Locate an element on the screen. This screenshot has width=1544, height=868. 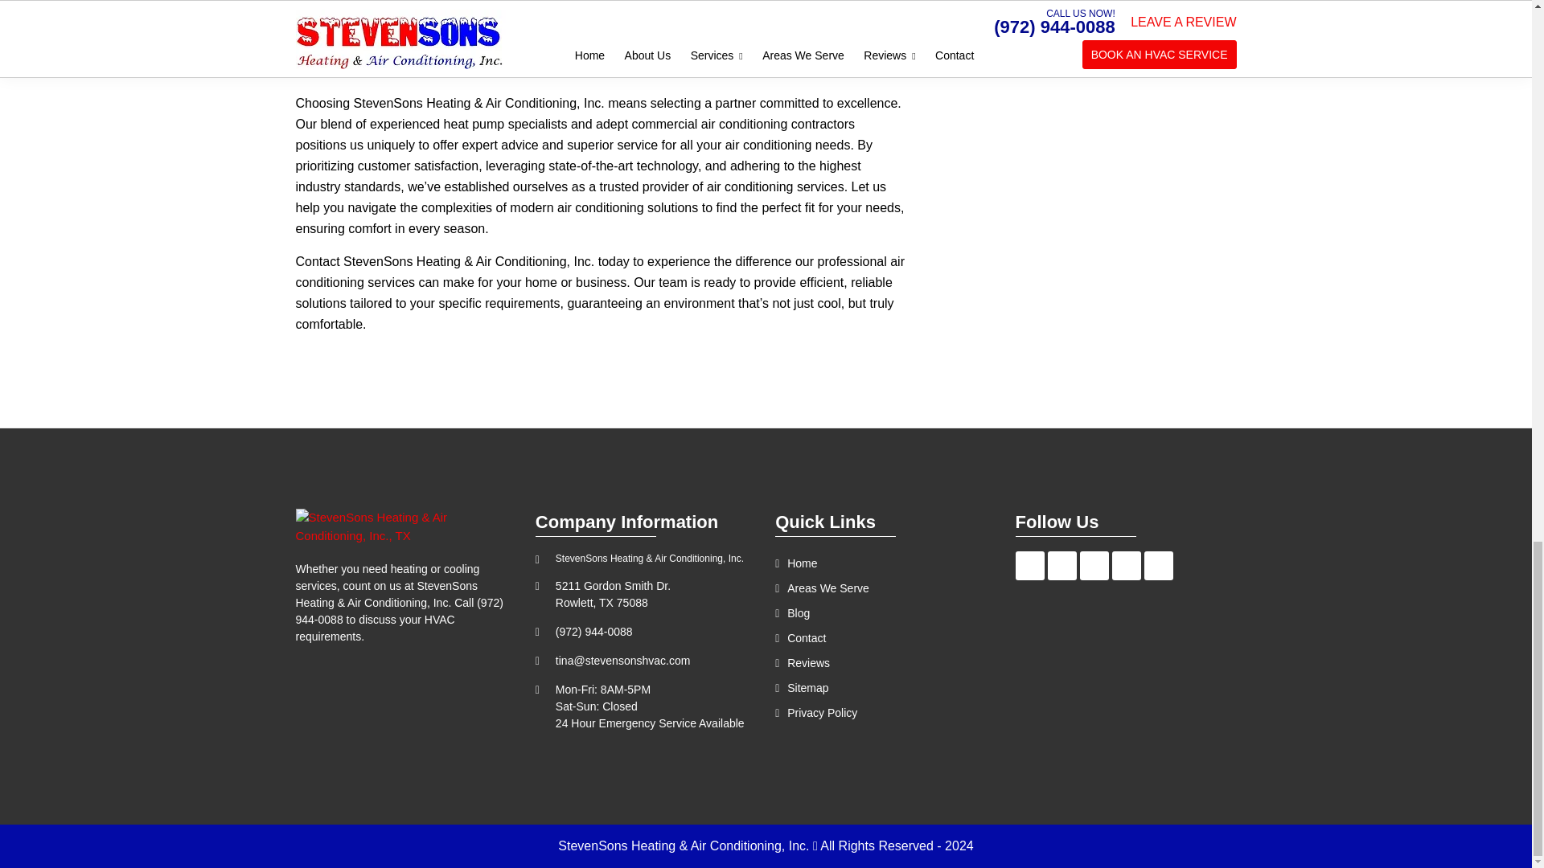
Twitter is located at coordinates (1094, 566).